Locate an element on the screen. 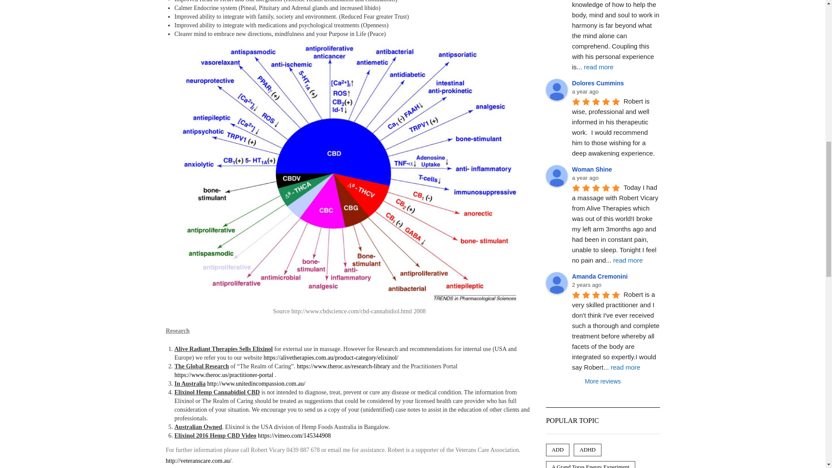 The height and width of the screenshot is (468, 832). Dolores Cummins is located at coordinates (556, 90).